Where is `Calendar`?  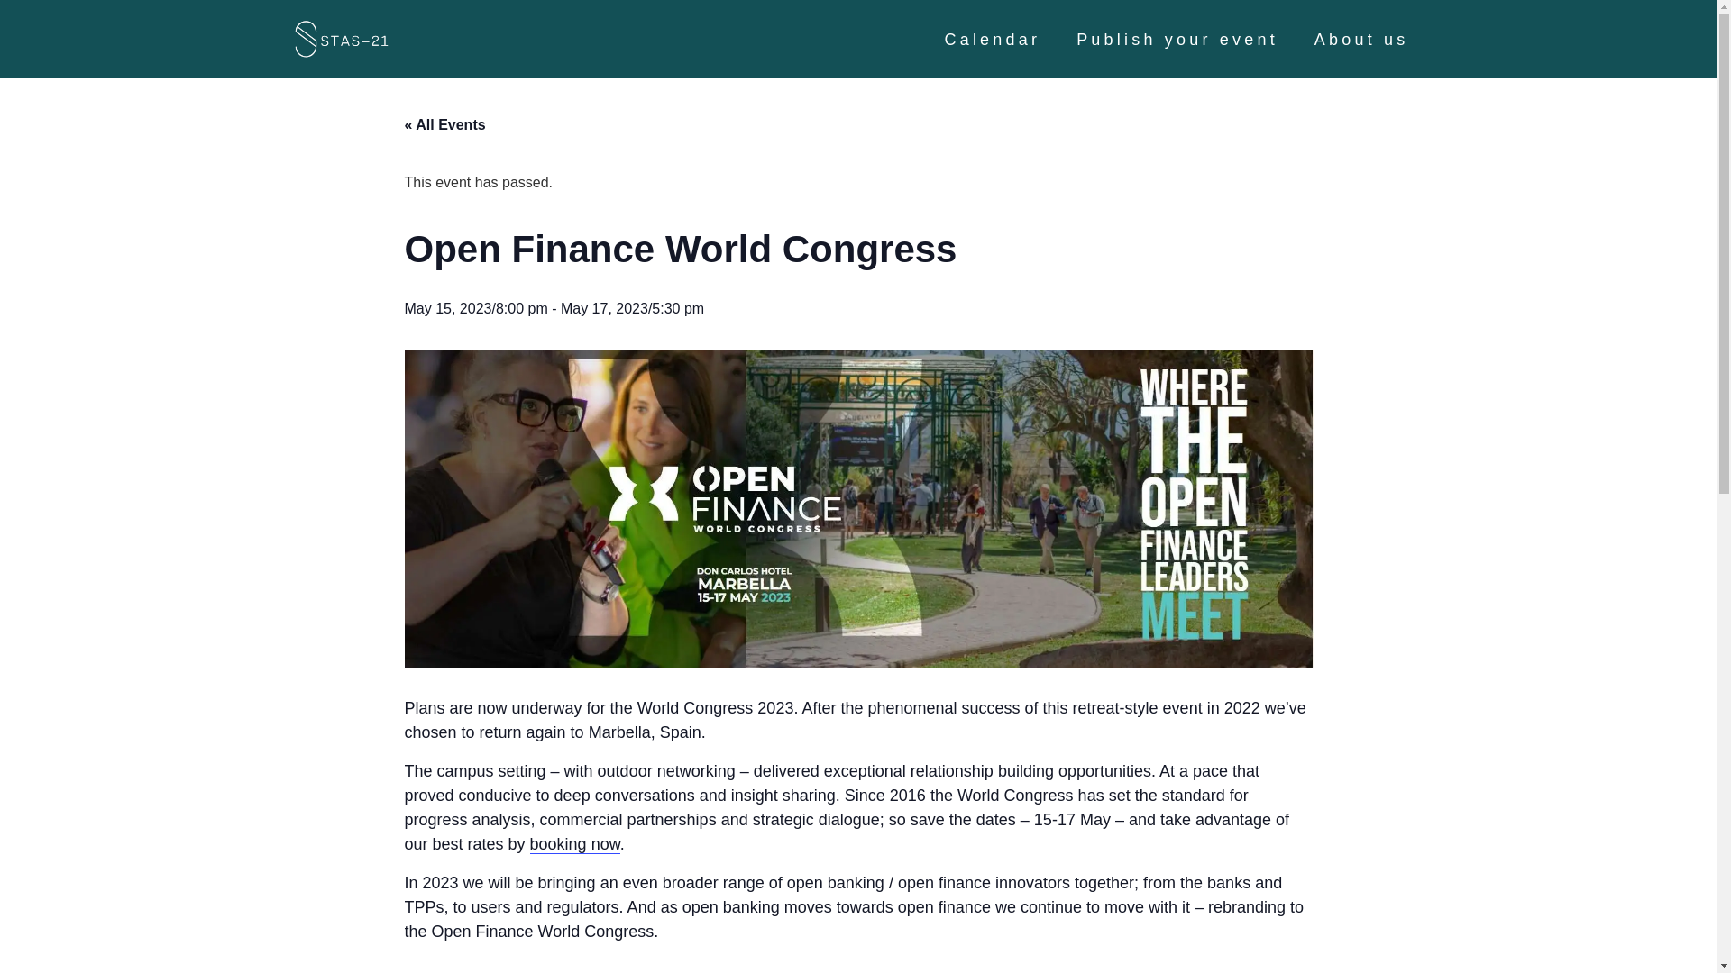 Calendar is located at coordinates (993, 38).